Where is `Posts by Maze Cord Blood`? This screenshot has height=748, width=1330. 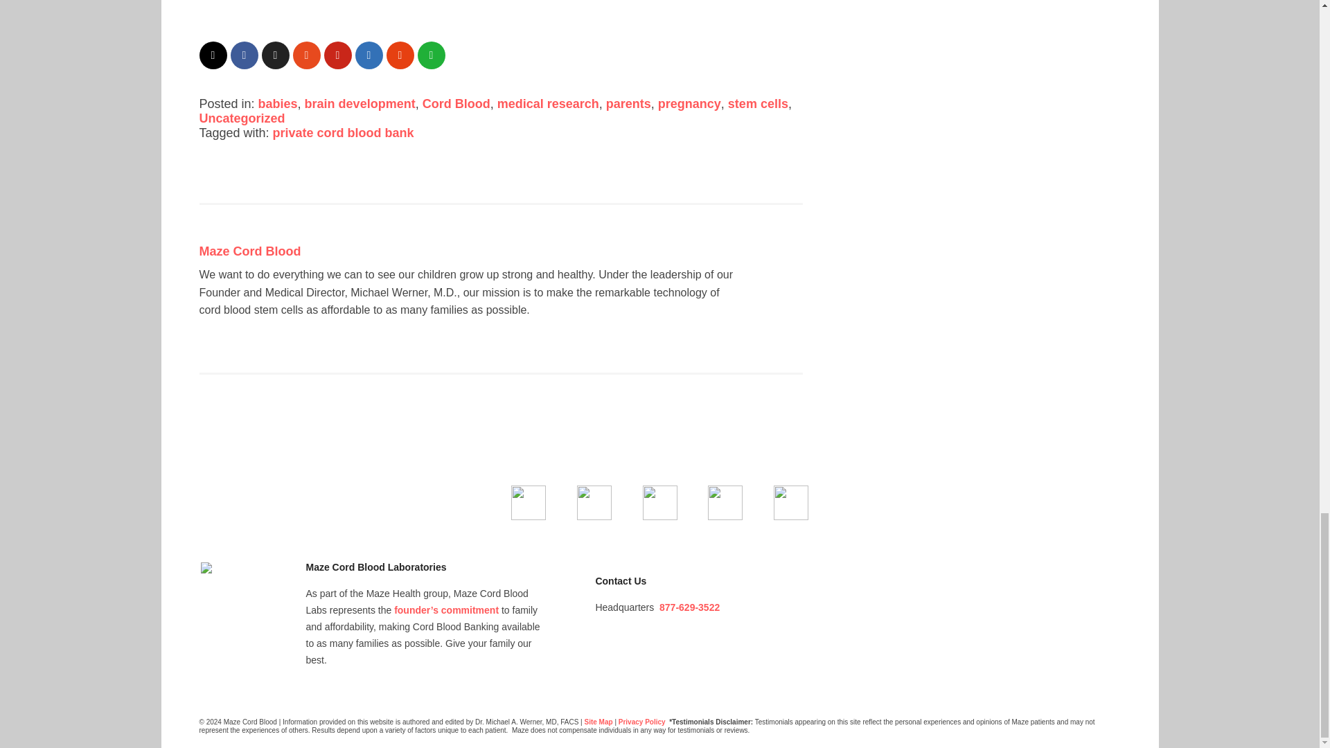
Posts by Maze Cord Blood is located at coordinates (251, 251).